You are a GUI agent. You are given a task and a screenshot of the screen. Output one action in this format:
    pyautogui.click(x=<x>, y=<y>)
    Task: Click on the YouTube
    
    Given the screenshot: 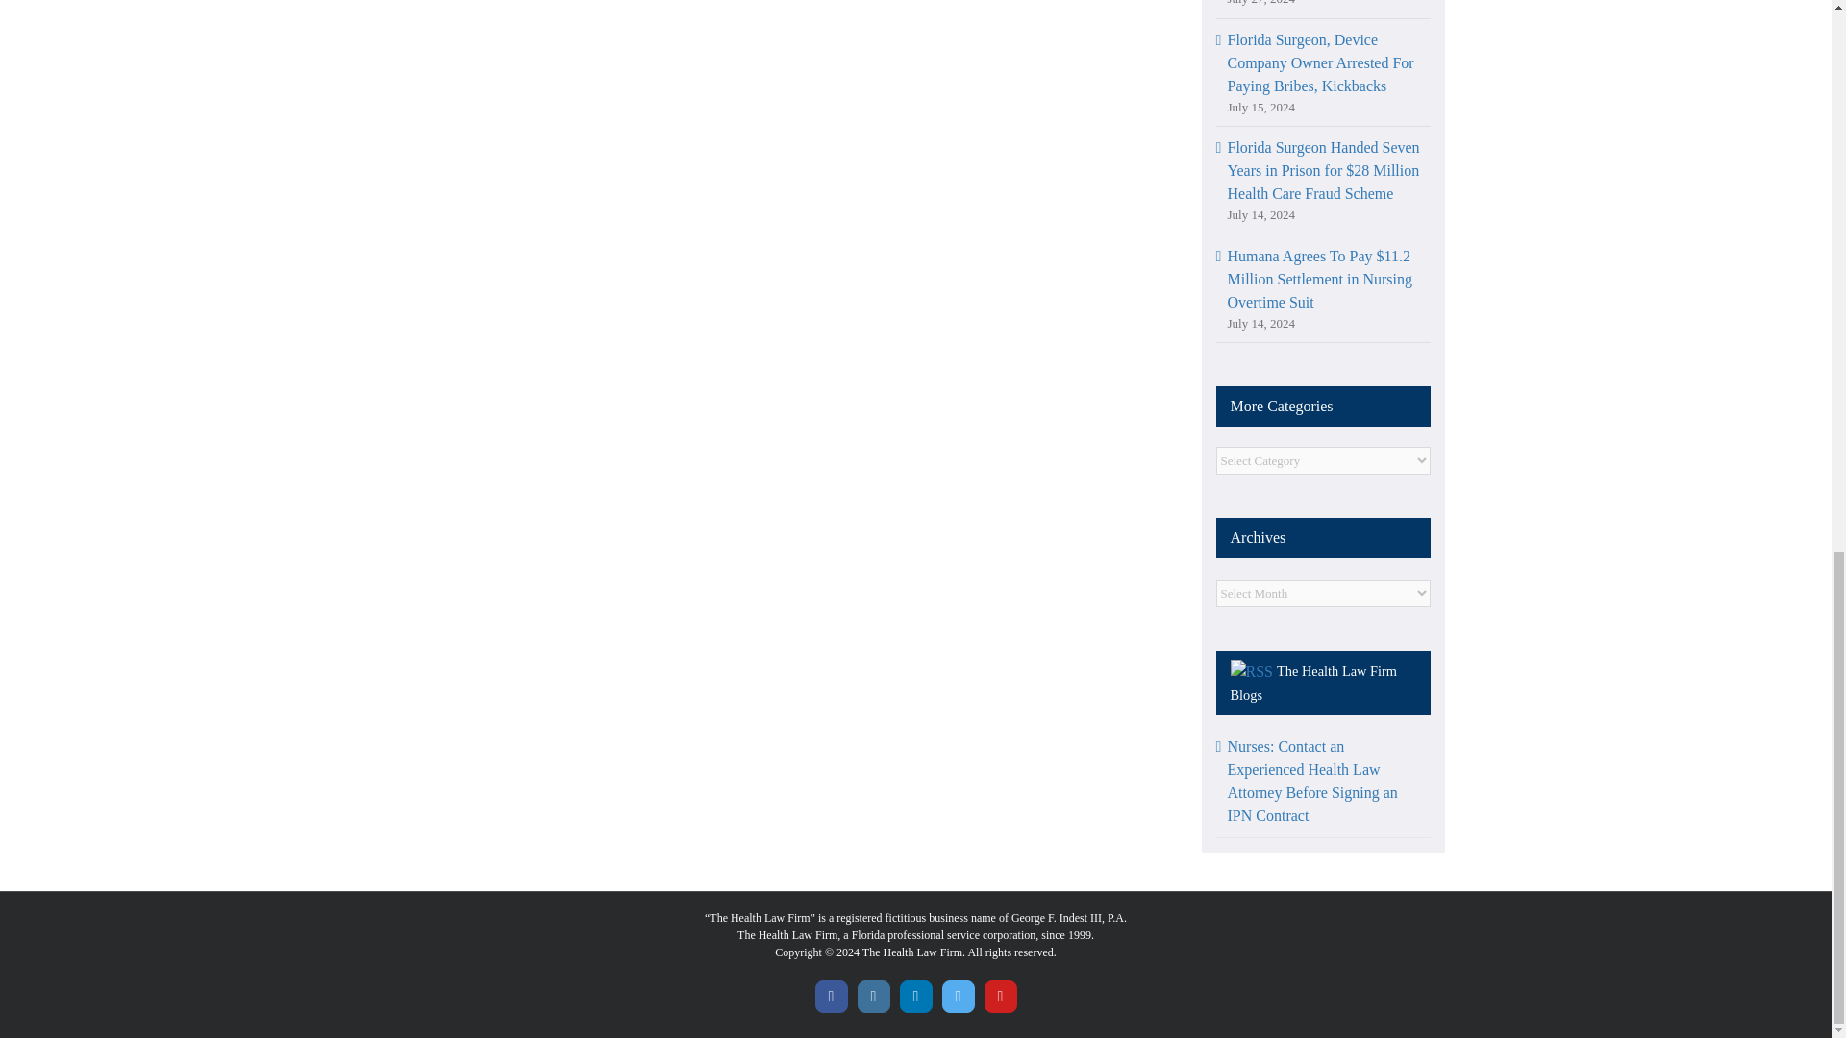 What is the action you would take?
    pyautogui.click(x=1000, y=996)
    